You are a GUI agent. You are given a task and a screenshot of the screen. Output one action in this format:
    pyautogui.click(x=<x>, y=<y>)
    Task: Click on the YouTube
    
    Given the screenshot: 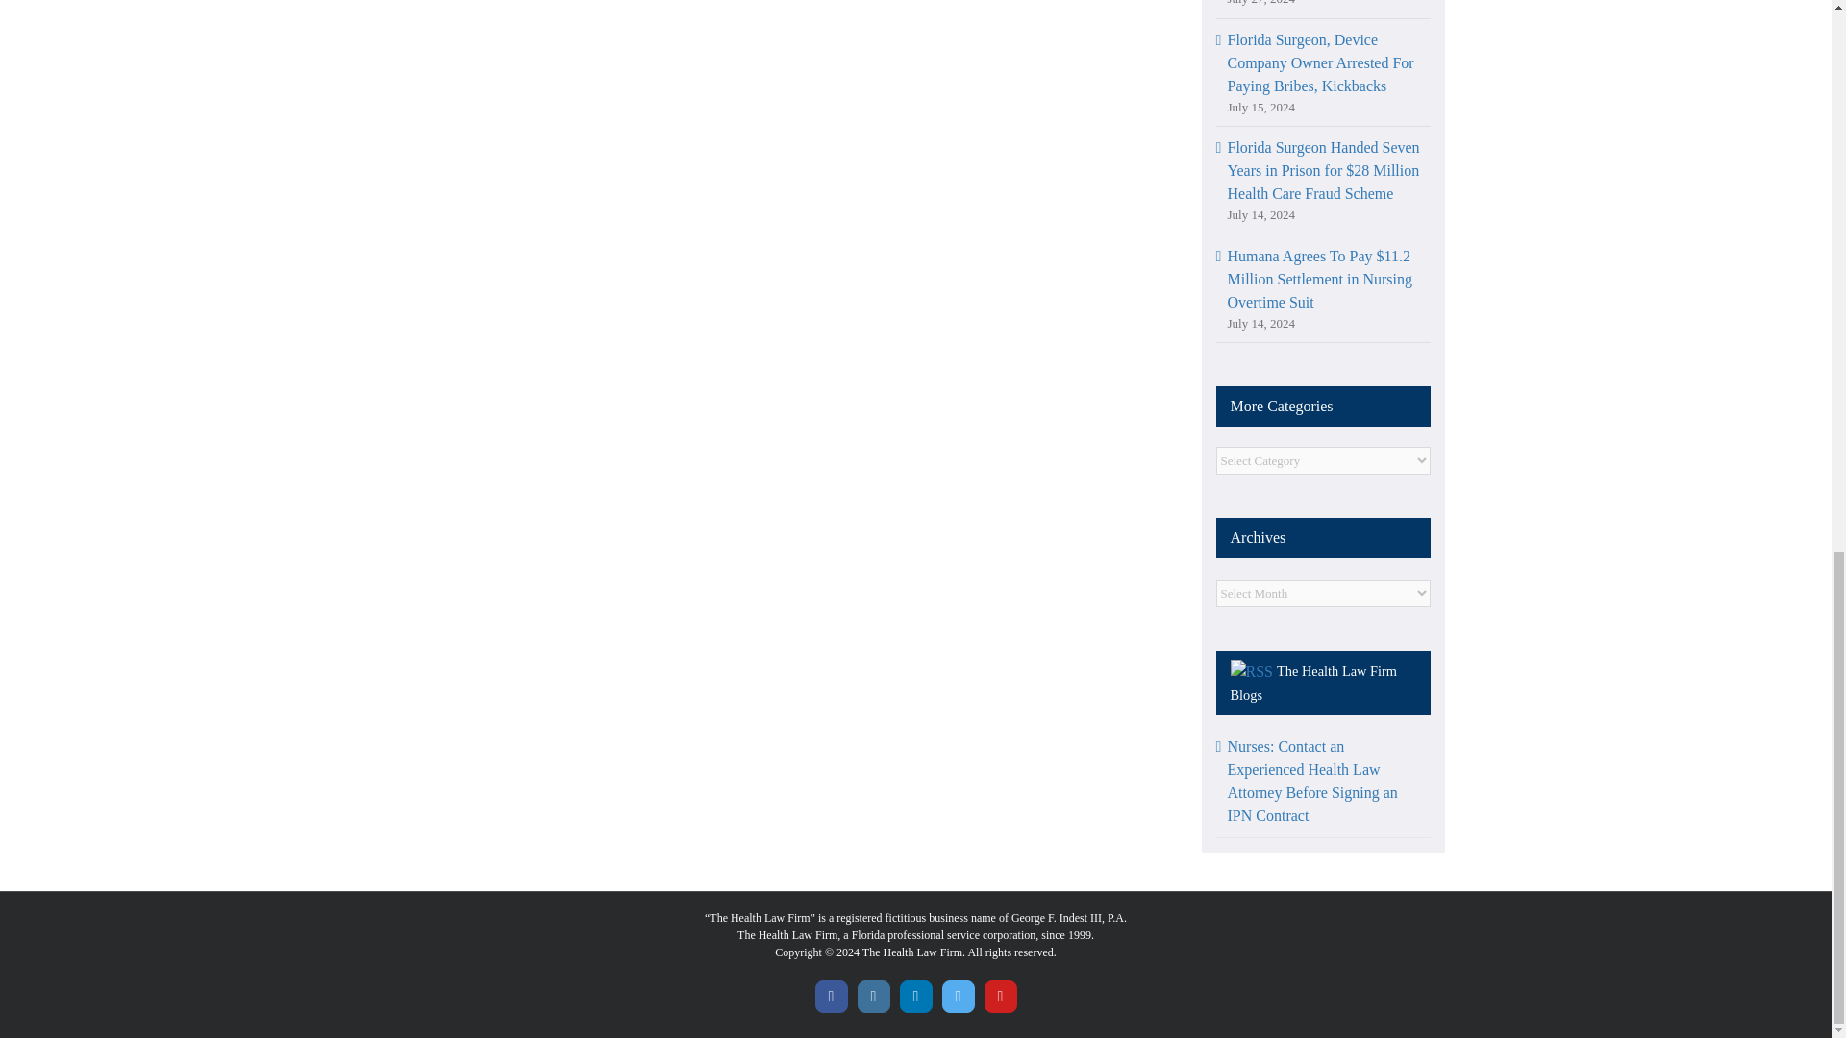 What is the action you would take?
    pyautogui.click(x=1000, y=996)
    